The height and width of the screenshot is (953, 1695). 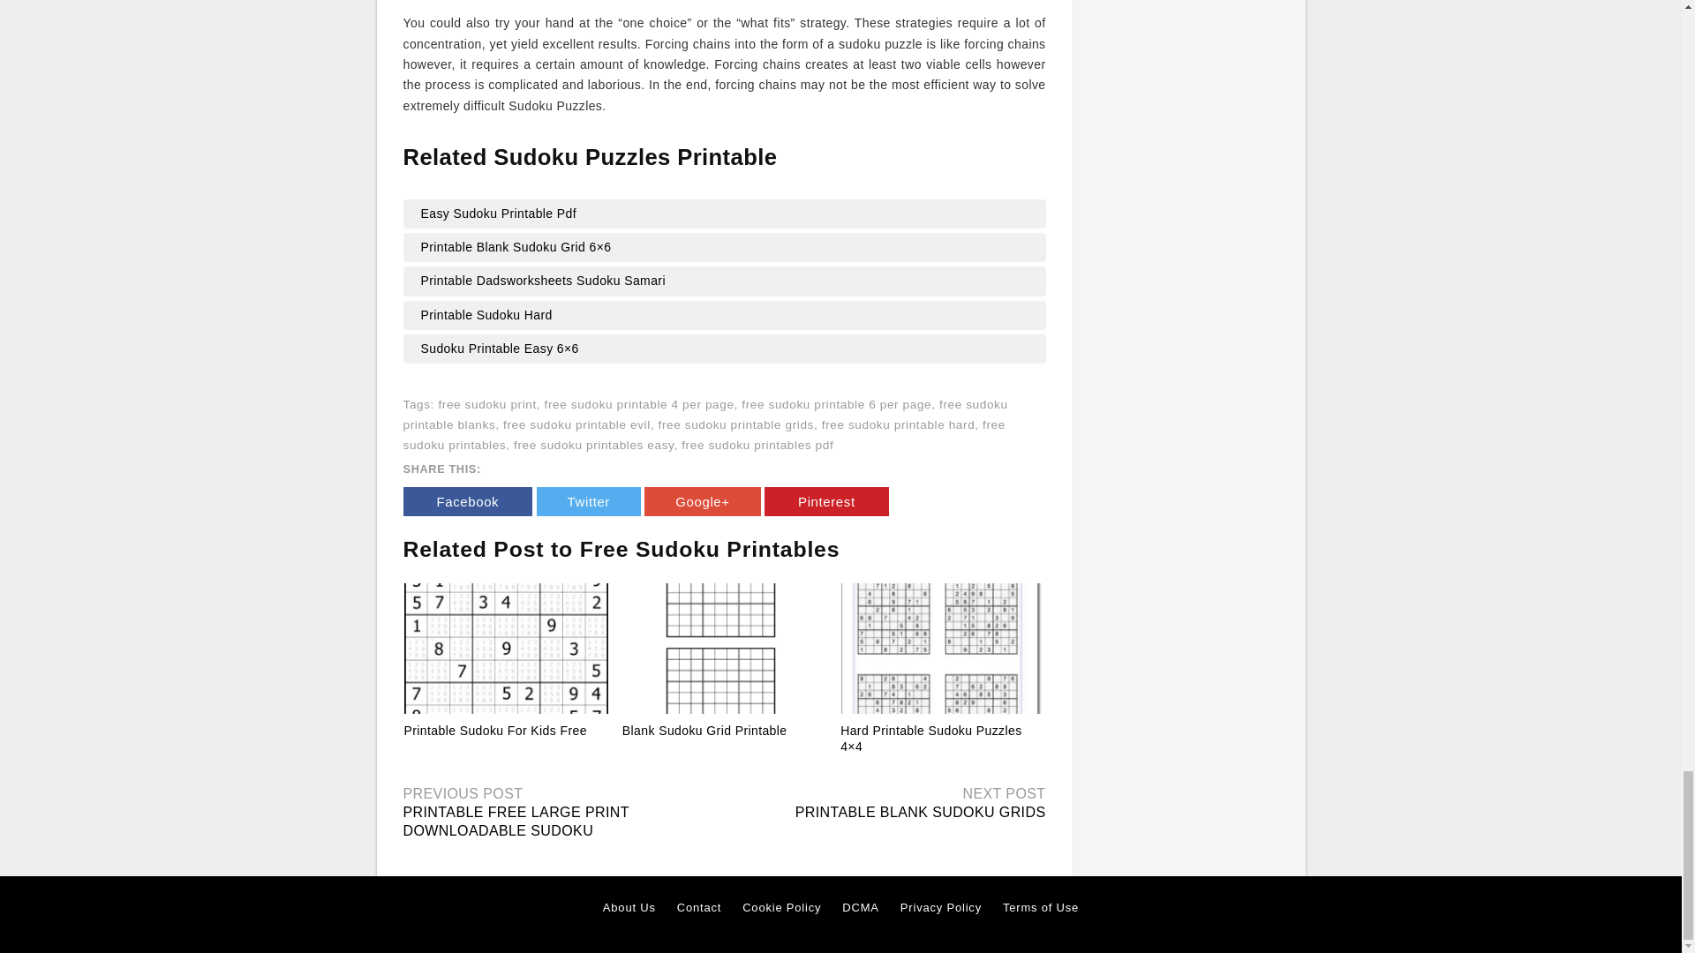 What do you see at coordinates (507, 648) in the screenshot?
I see `Printable Sudoku For Kids Free` at bounding box center [507, 648].